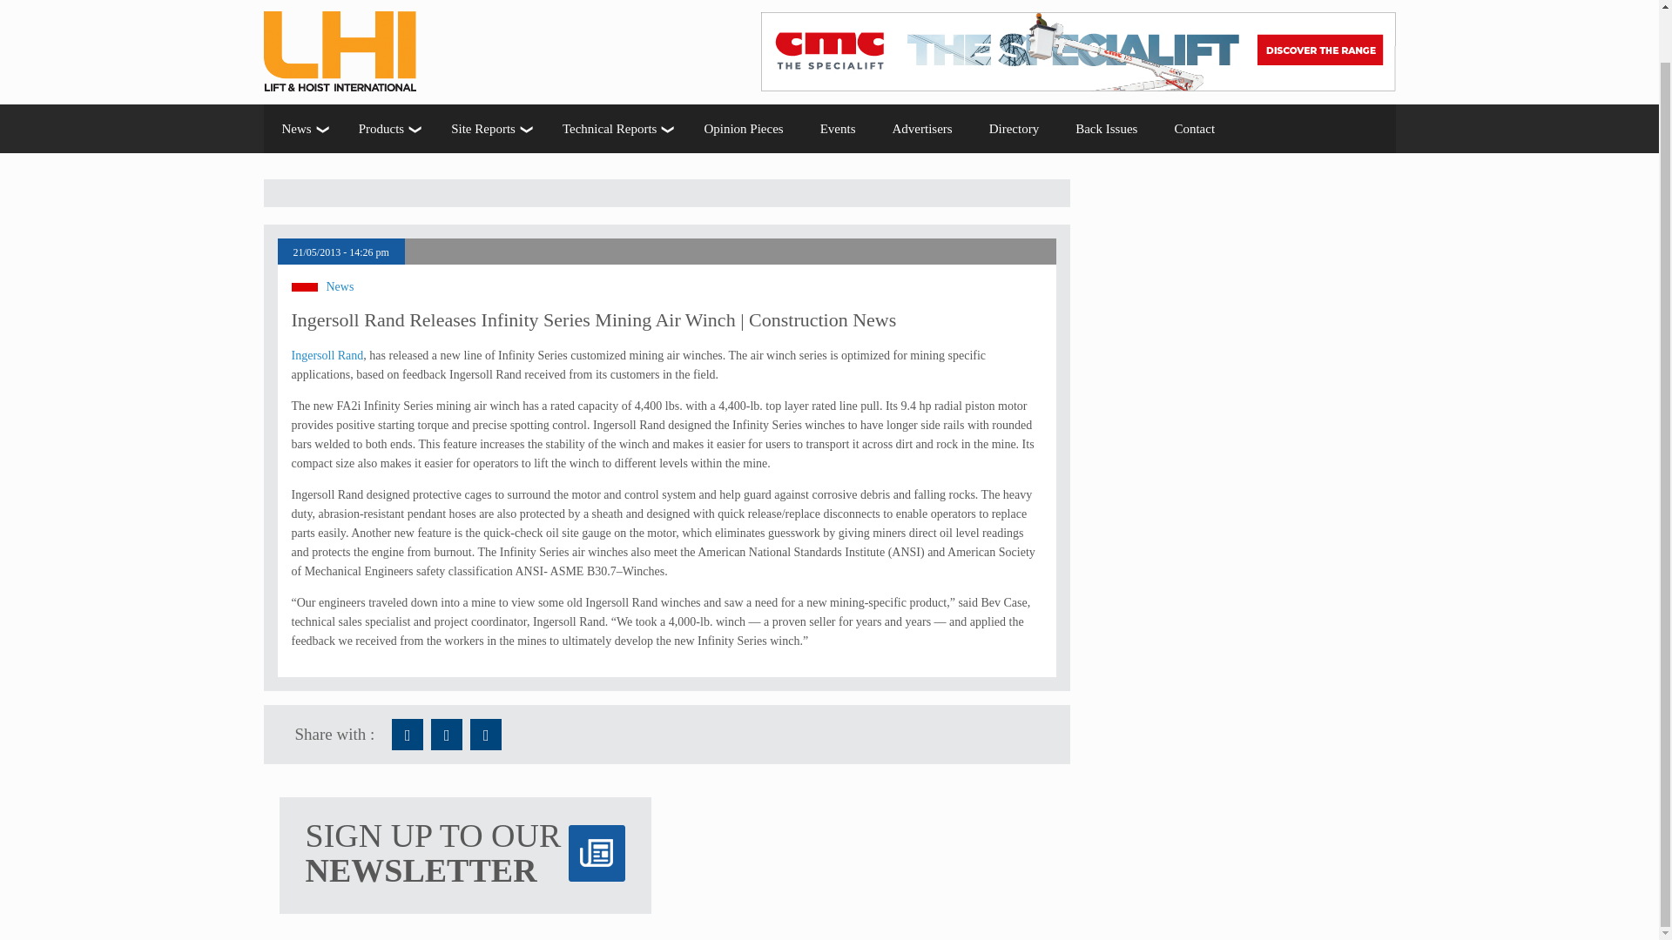 This screenshot has width=1672, height=940. What do you see at coordinates (300, 129) in the screenshot?
I see `News` at bounding box center [300, 129].